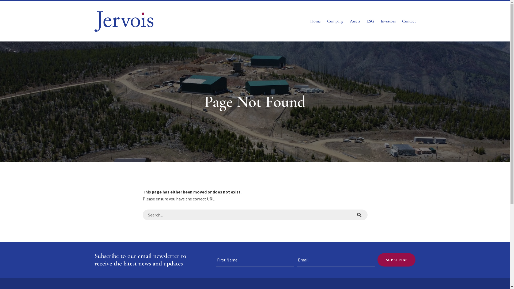  Describe the element at coordinates (409, 21) in the screenshot. I see `Contact` at that location.